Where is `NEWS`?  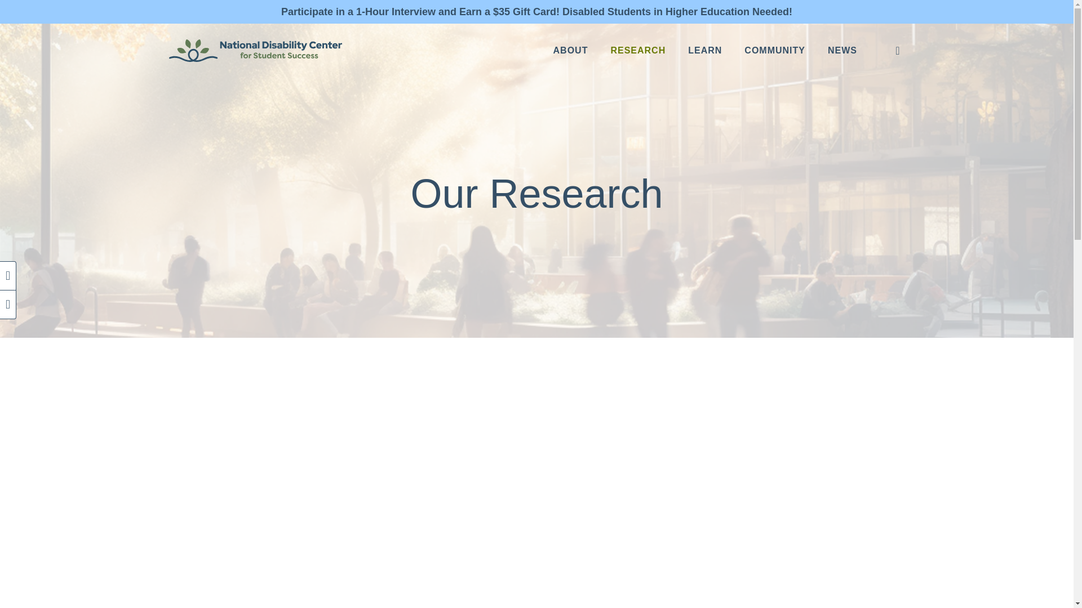 NEWS is located at coordinates (842, 51).